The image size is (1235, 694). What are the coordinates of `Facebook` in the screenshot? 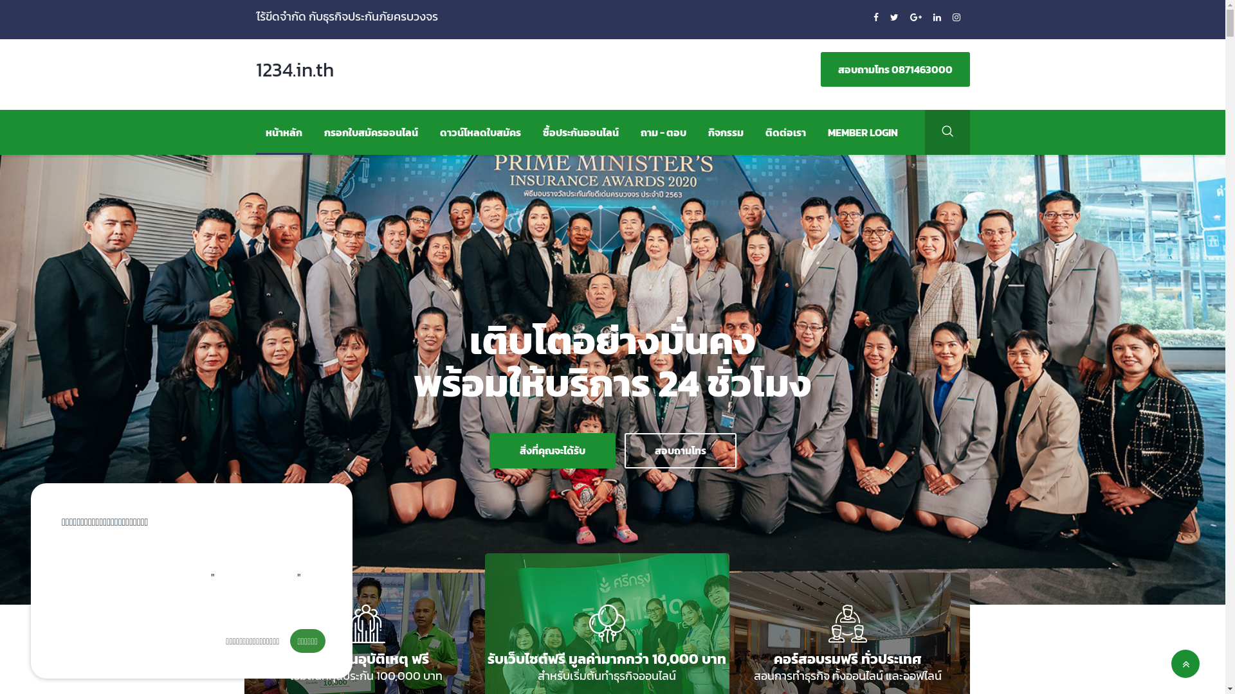 It's located at (877, 18).